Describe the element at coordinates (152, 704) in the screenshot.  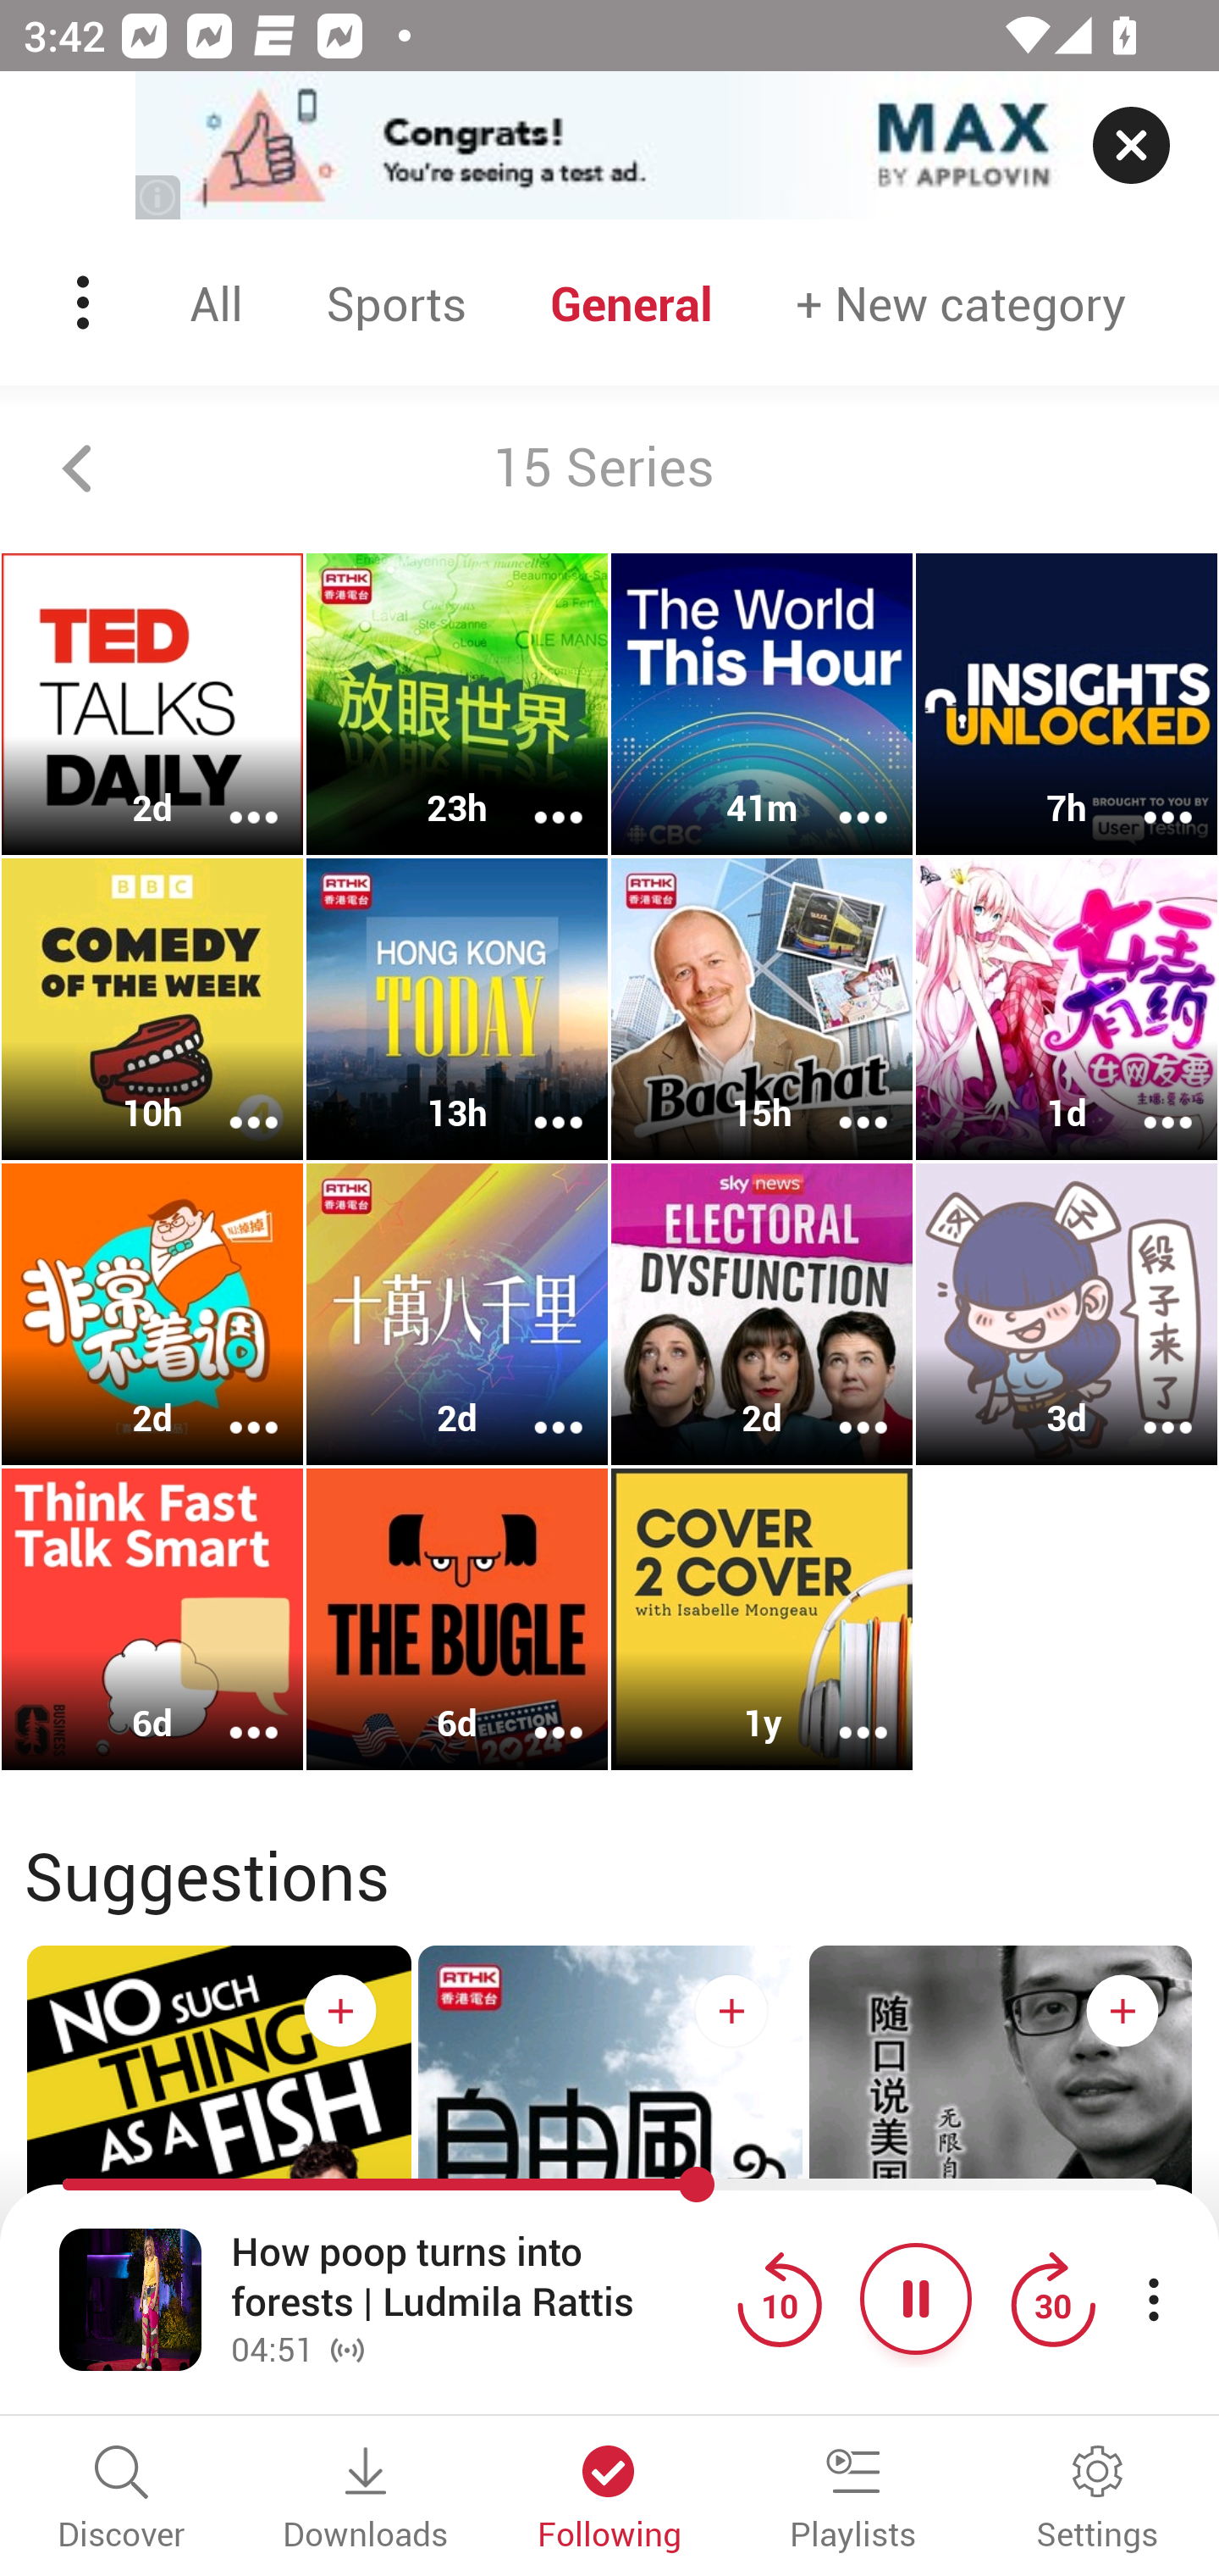
I see `TED Talks Daily 2d More options More options` at that location.